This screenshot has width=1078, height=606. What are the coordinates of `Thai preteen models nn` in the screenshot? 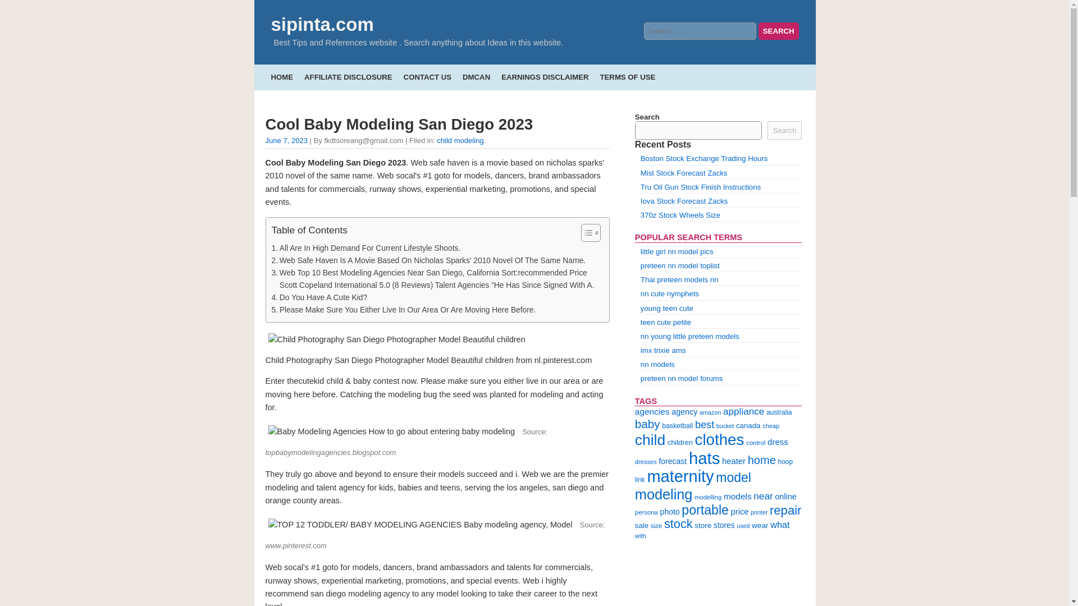 It's located at (679, 279).